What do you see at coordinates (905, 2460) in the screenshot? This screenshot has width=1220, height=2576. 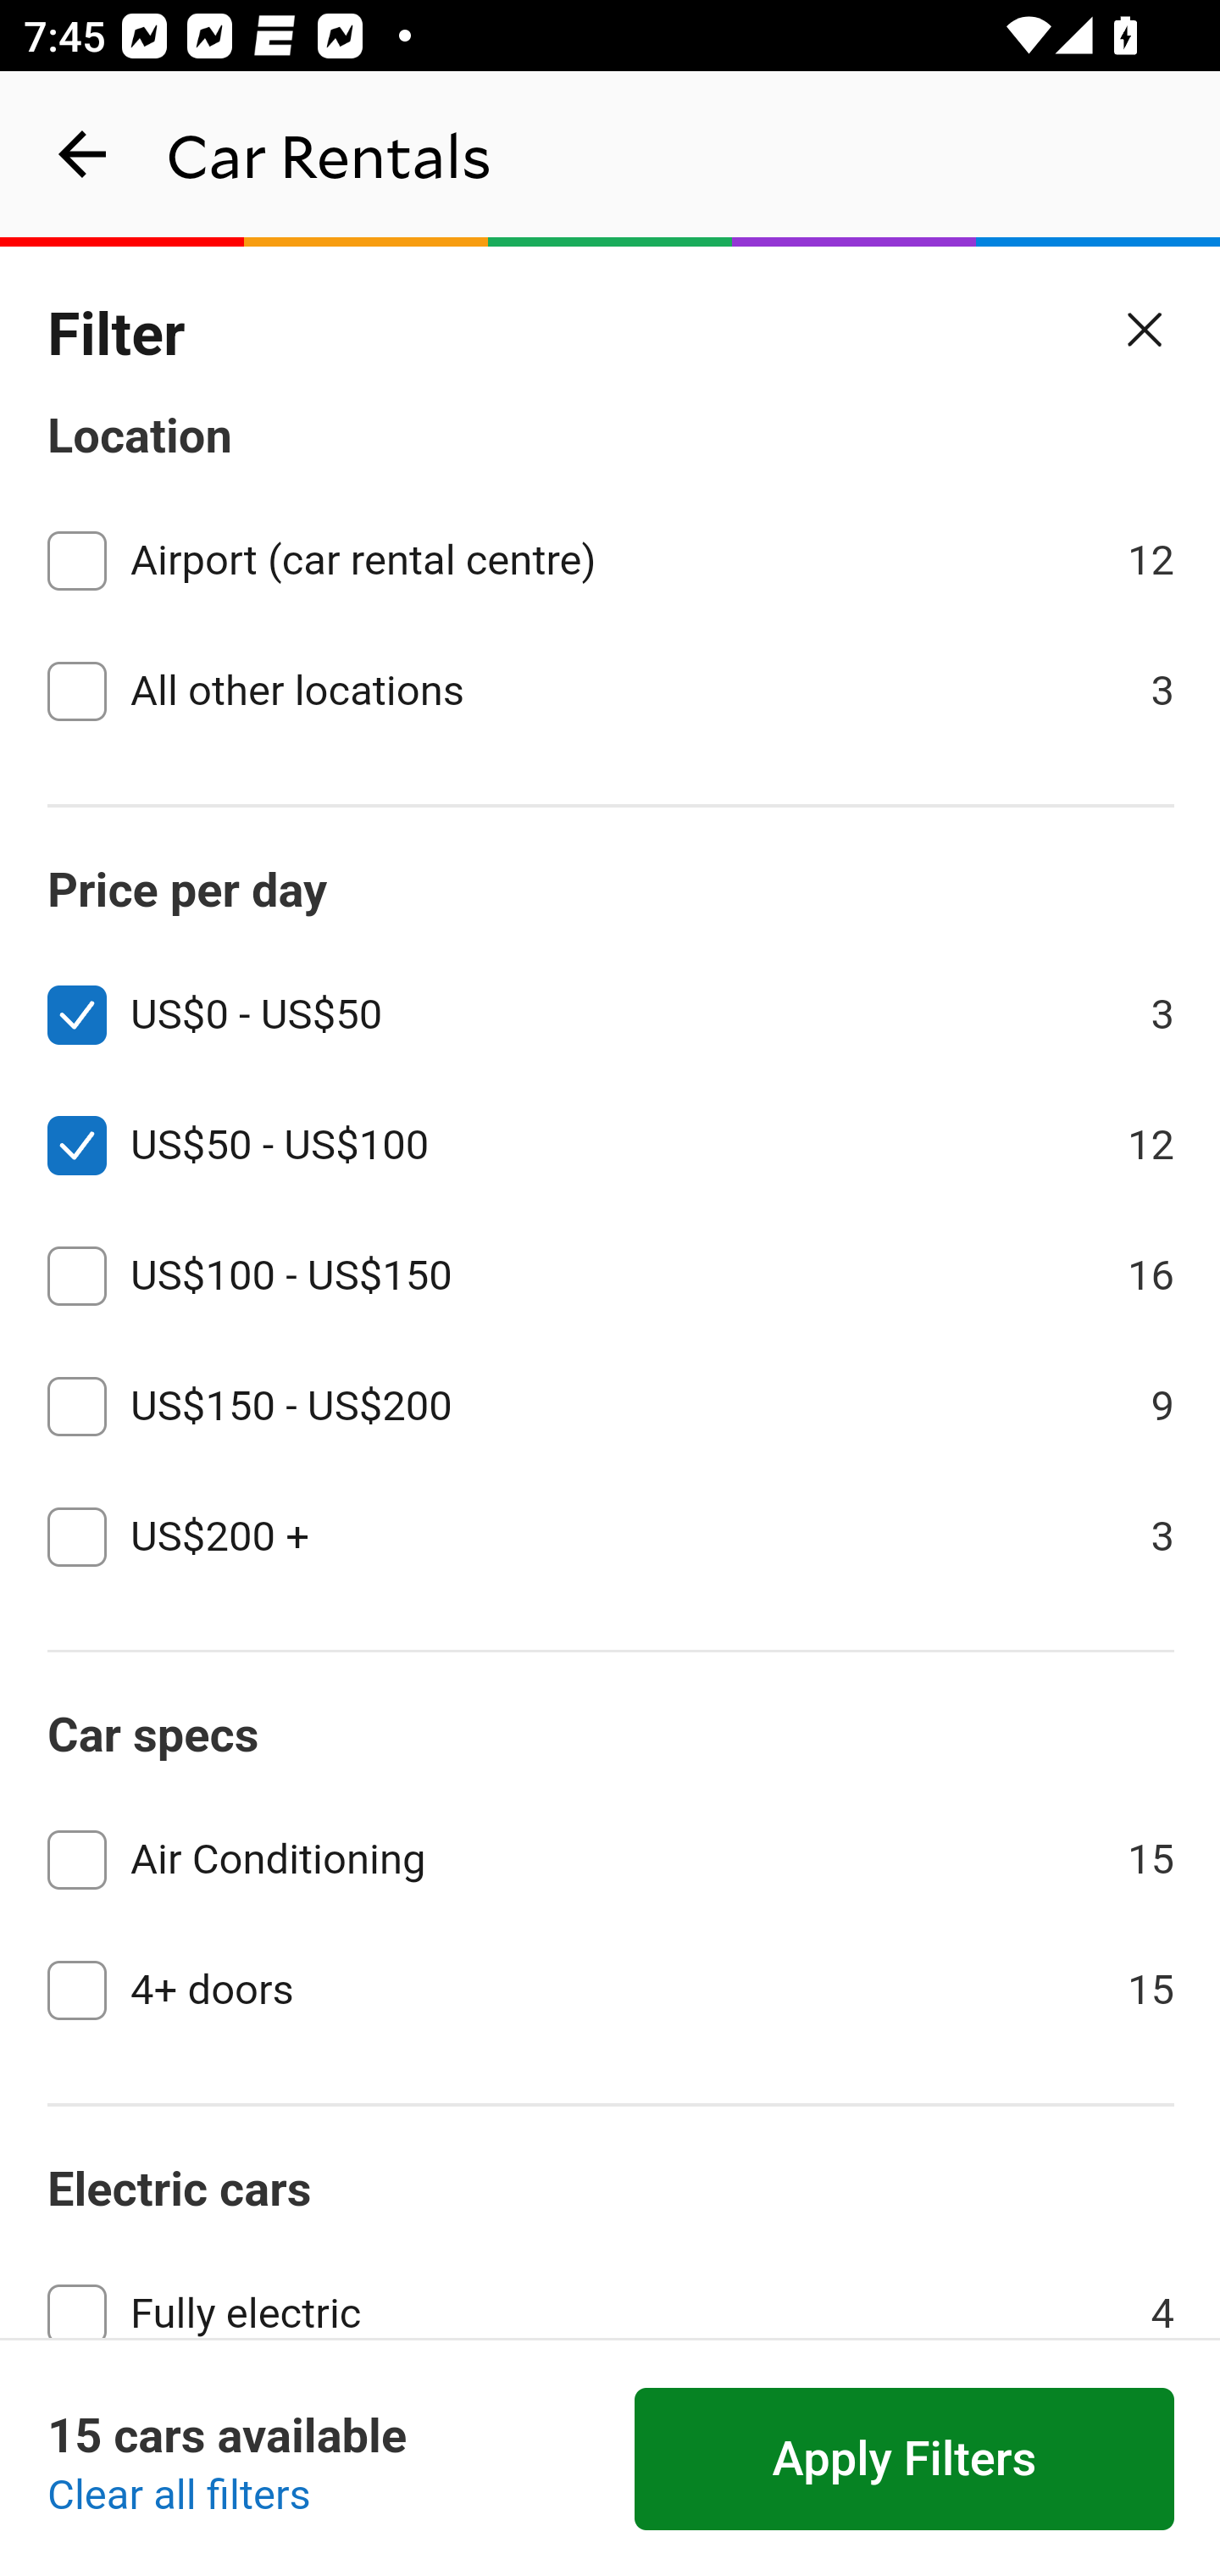 I see `Apply Filters` at bounding box center [905, 2460].